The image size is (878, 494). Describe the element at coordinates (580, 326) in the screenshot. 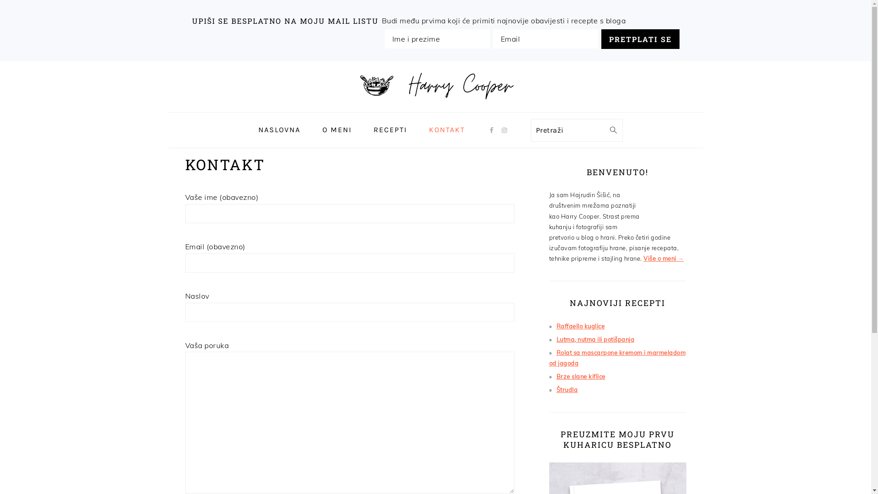

I see `Raffaello kuglice` at that location.